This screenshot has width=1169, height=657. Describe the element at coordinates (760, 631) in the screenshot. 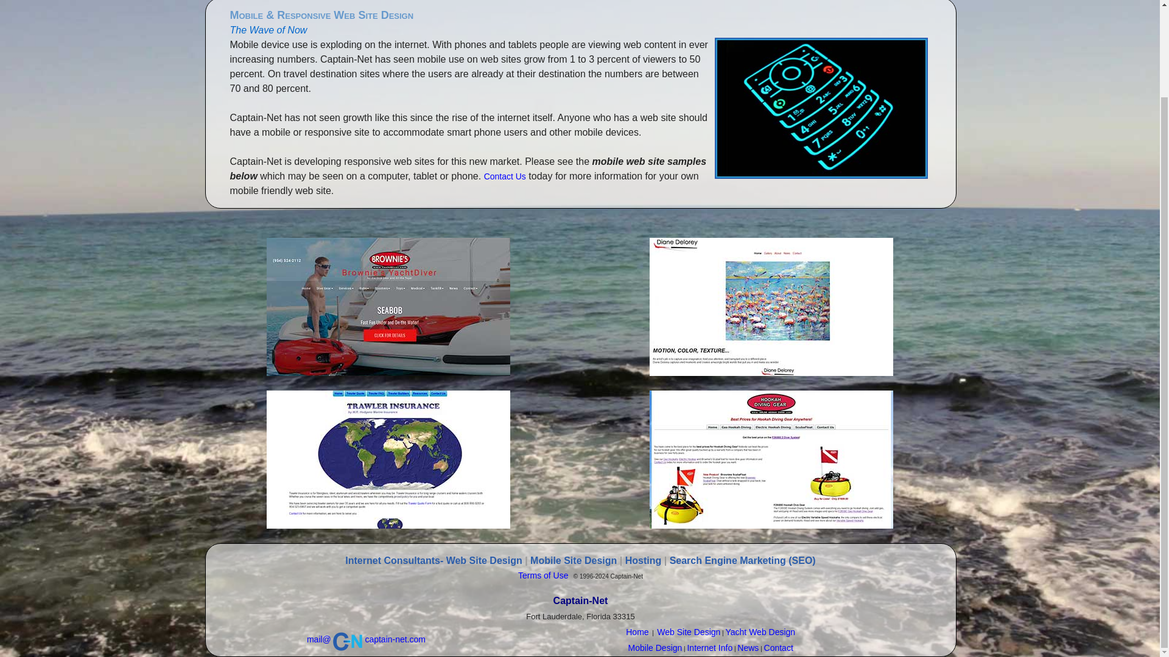

I see `Yacht Web Design` at that location.